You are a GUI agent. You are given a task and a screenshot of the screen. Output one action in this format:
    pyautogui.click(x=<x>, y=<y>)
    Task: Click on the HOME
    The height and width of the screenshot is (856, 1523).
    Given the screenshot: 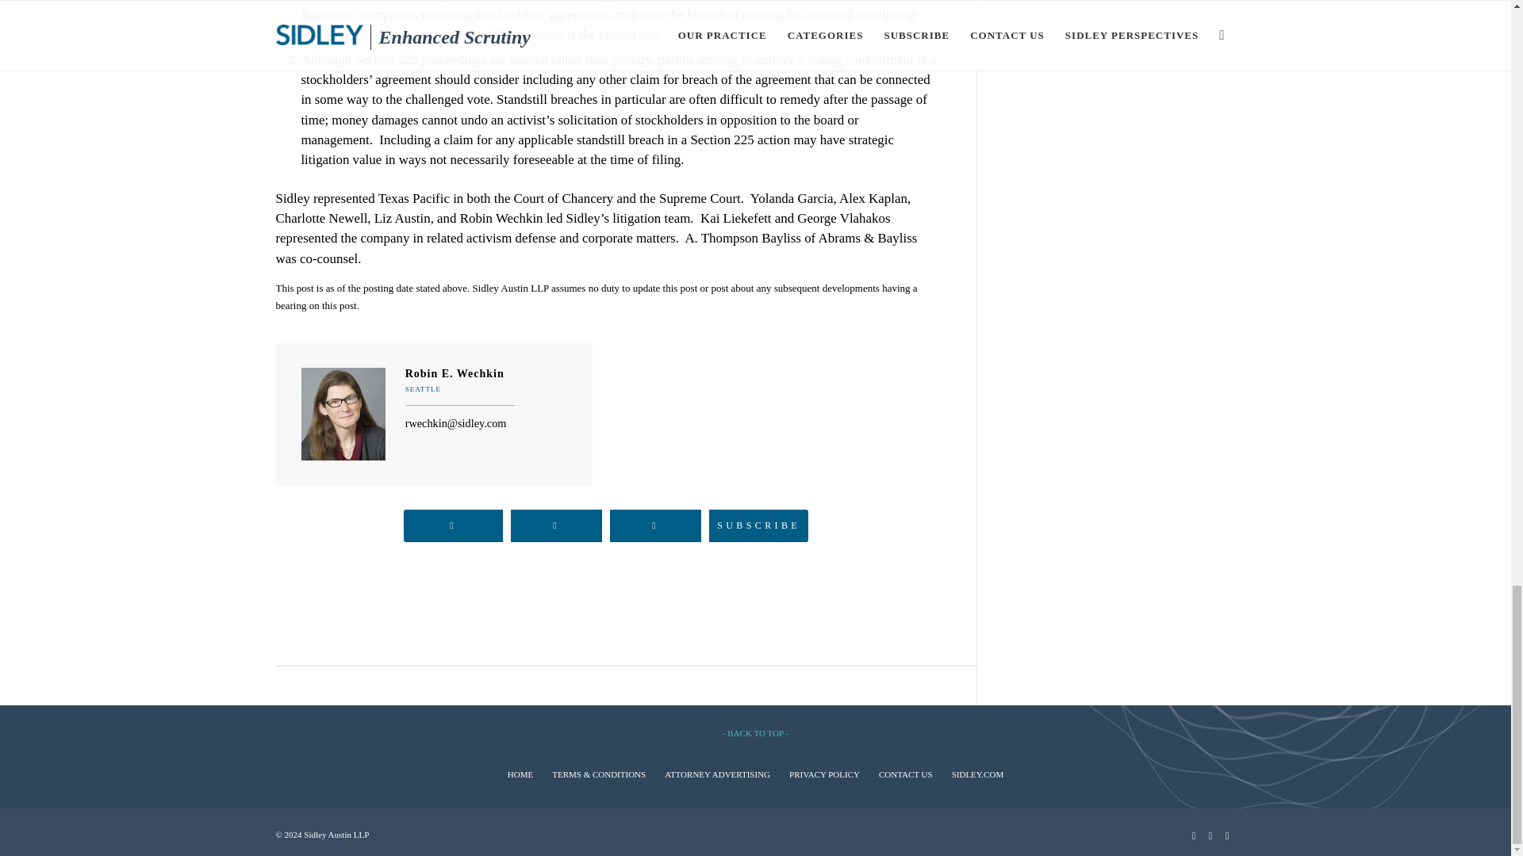 What is the action you would take?
    pyautogui.click(x=520, y=774)
    